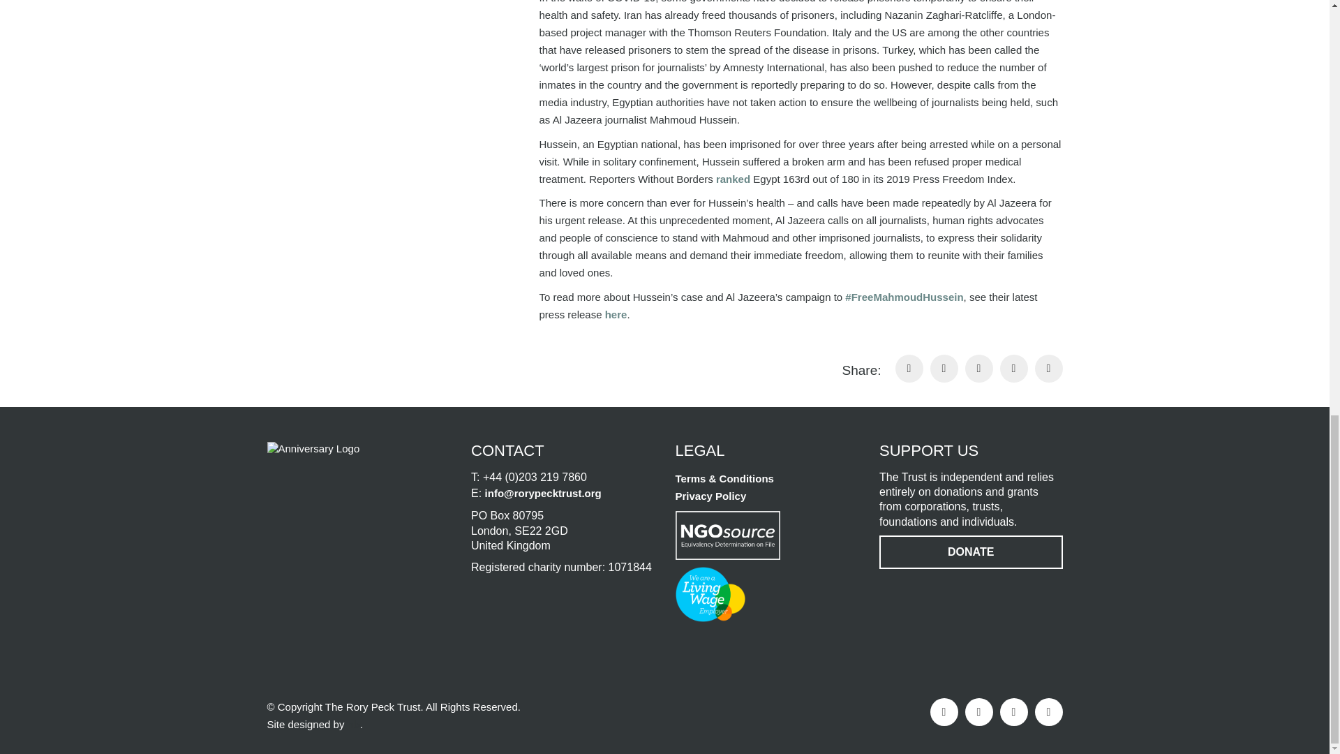 Image resolution: width=1340 pixels, height=754 pixels. I want to click on DONATE, so click(970, 552).